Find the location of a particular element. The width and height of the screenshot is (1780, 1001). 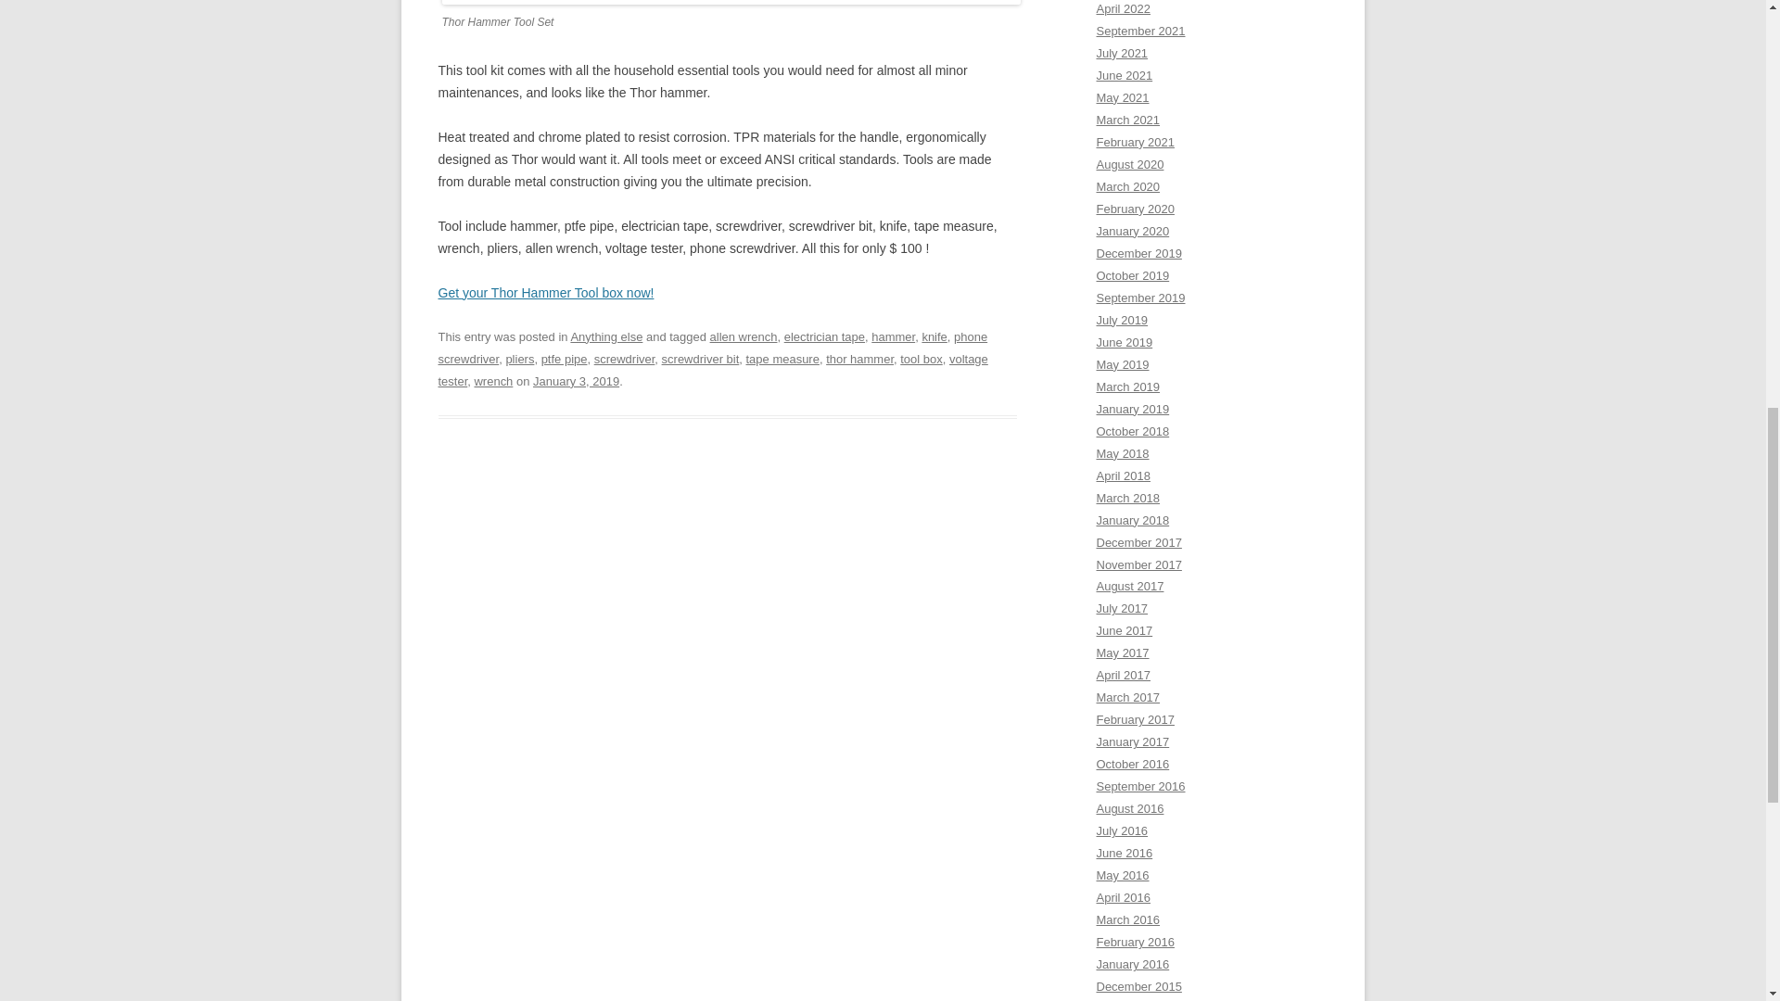

6:30 pm is located at coordinates (576, 381).